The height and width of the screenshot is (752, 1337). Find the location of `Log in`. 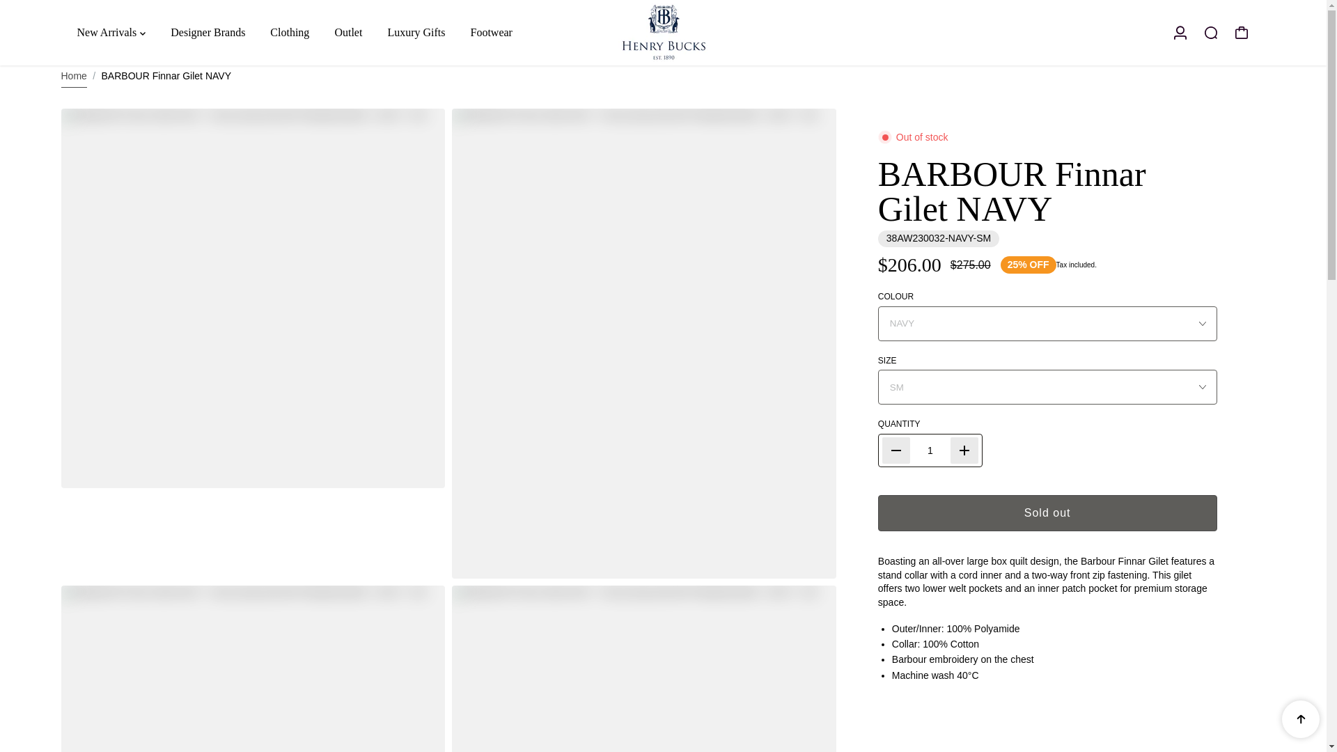

Log in is located at coordinates (1180, 32).